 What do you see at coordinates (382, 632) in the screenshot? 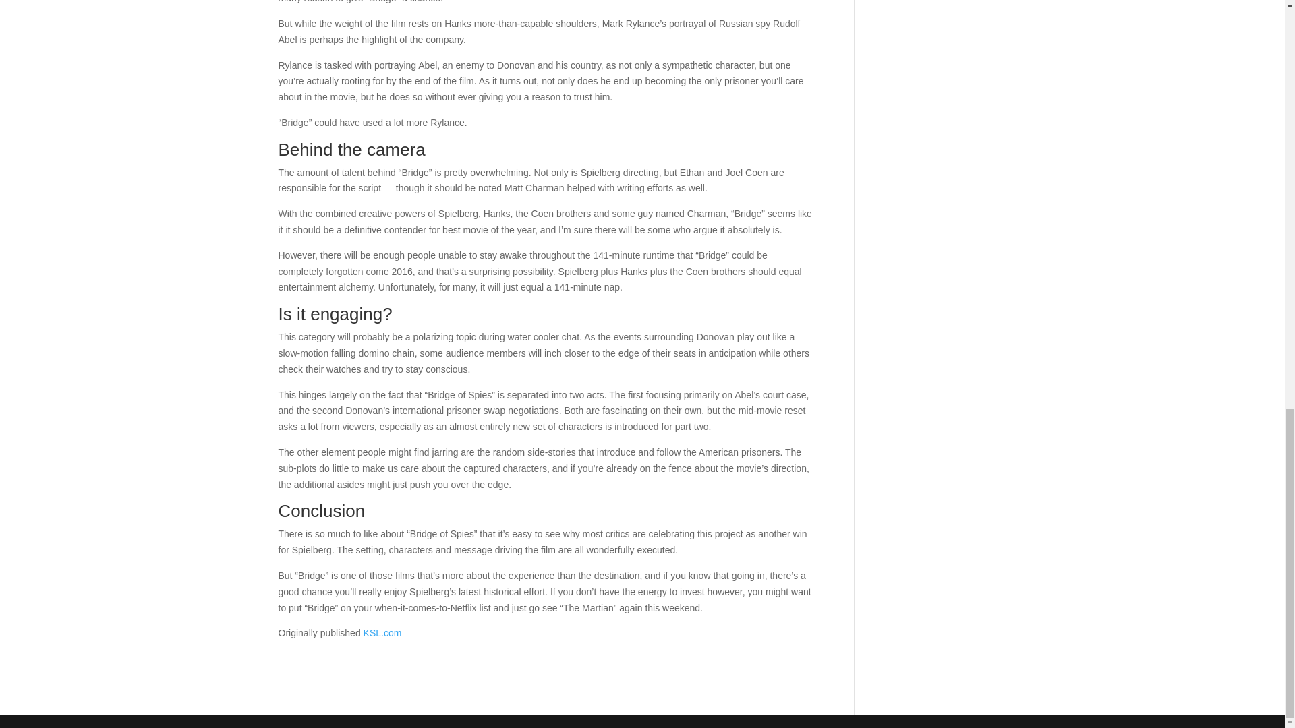
I see `KSL.com` at bounding box center [382, 632].